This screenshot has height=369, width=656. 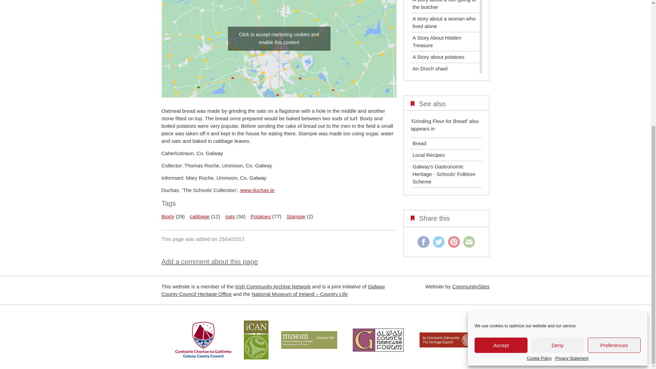 What do you see at coordinates (501, 157) in the screenshot?
I see `Accept` at bounding box center [501, 157].